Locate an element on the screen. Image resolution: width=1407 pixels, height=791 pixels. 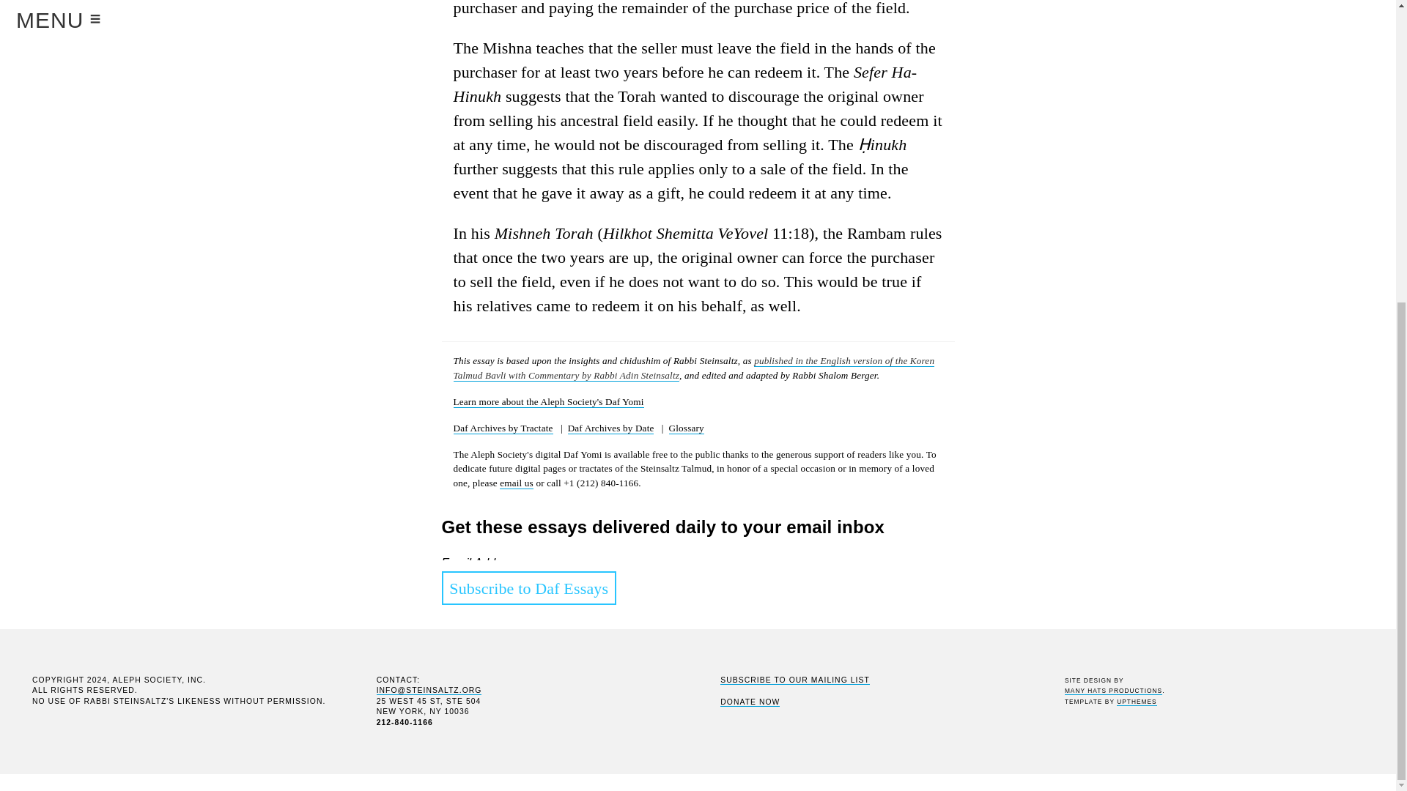
email us is located at coordinates (516, 483).